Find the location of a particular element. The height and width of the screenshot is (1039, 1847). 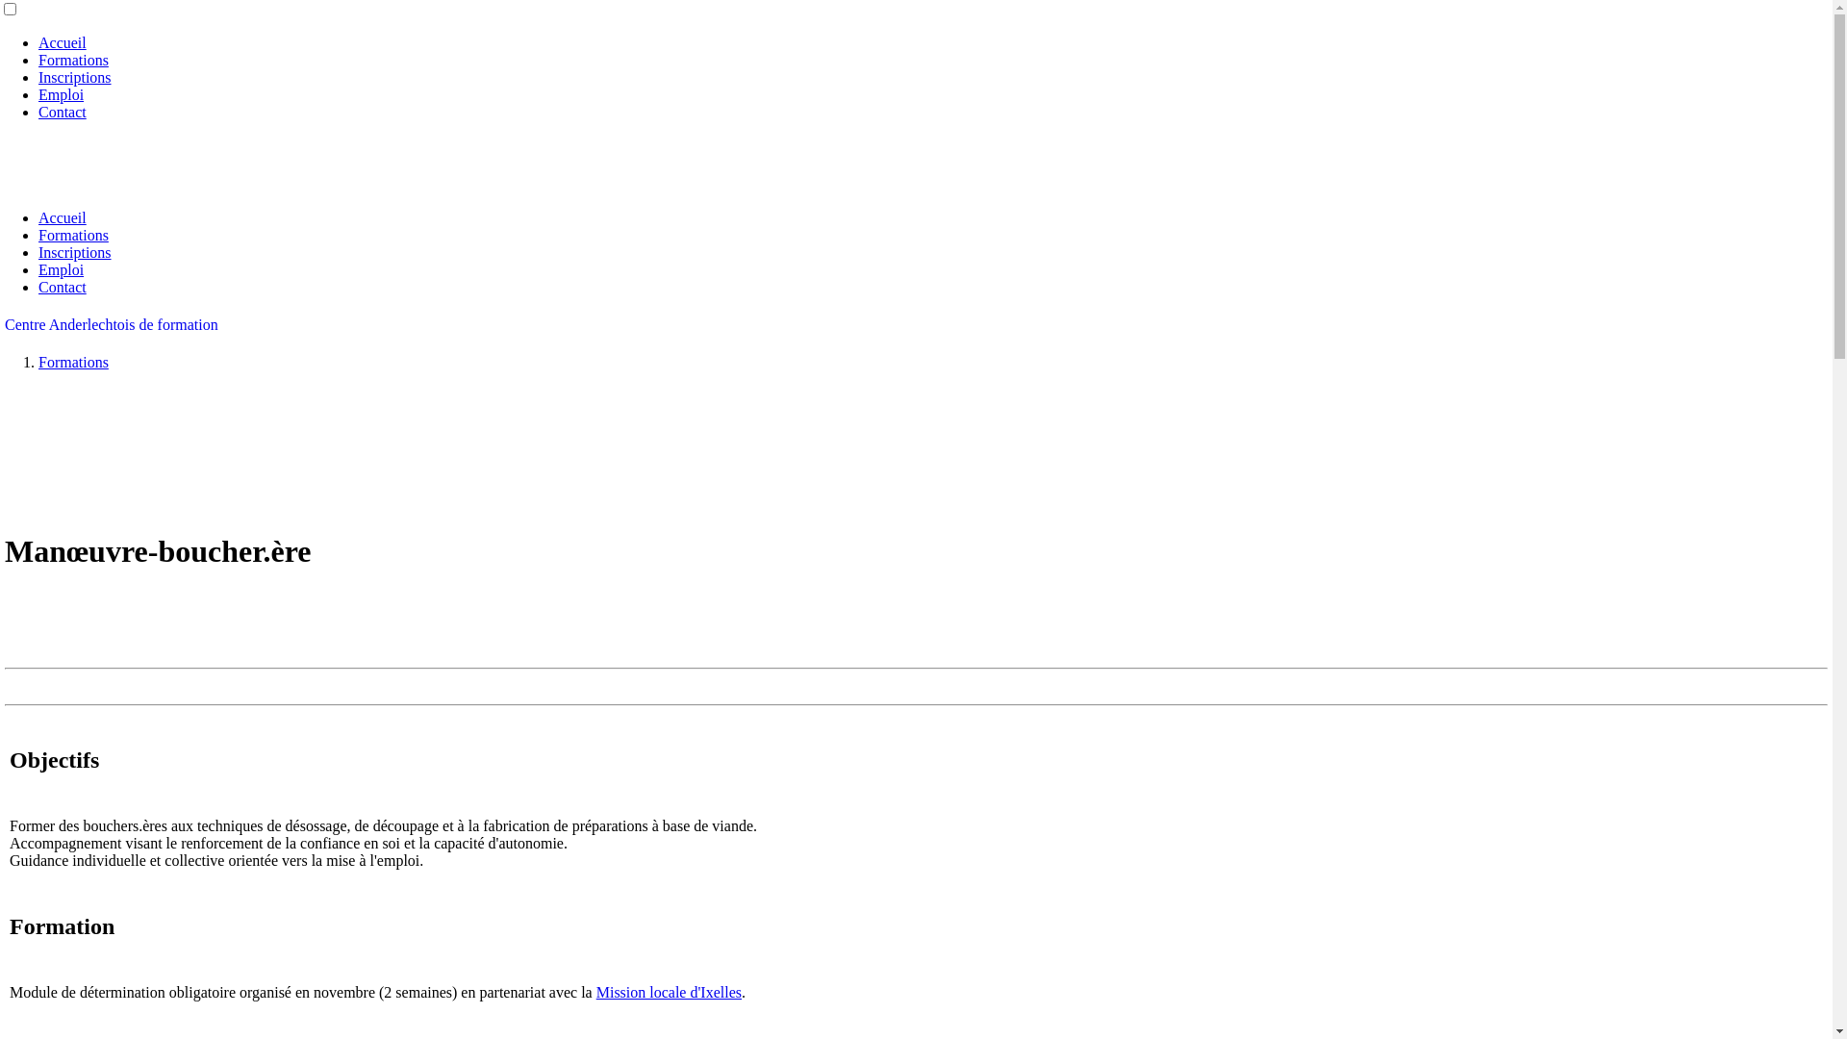

Mission locale d'Ixelles is located at coordinates (670, 991).